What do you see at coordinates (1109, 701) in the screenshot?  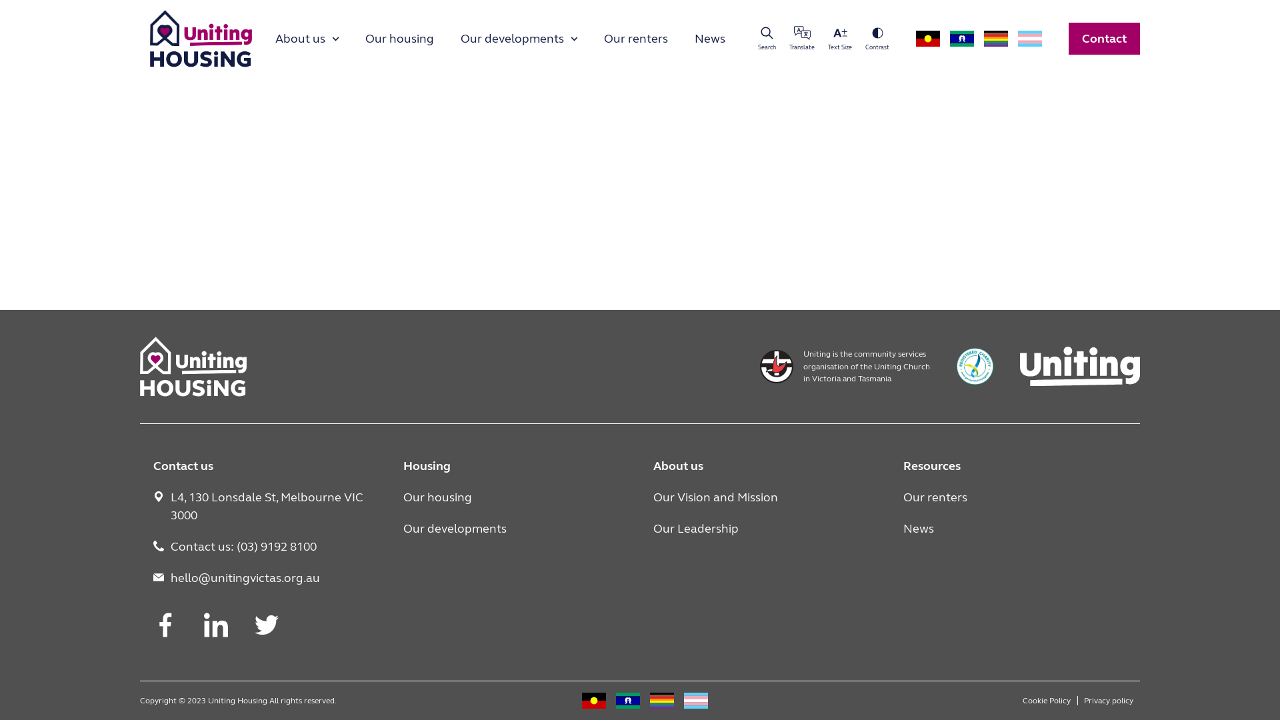 I see `Privacy policy` at bounding box center [1109, 701].